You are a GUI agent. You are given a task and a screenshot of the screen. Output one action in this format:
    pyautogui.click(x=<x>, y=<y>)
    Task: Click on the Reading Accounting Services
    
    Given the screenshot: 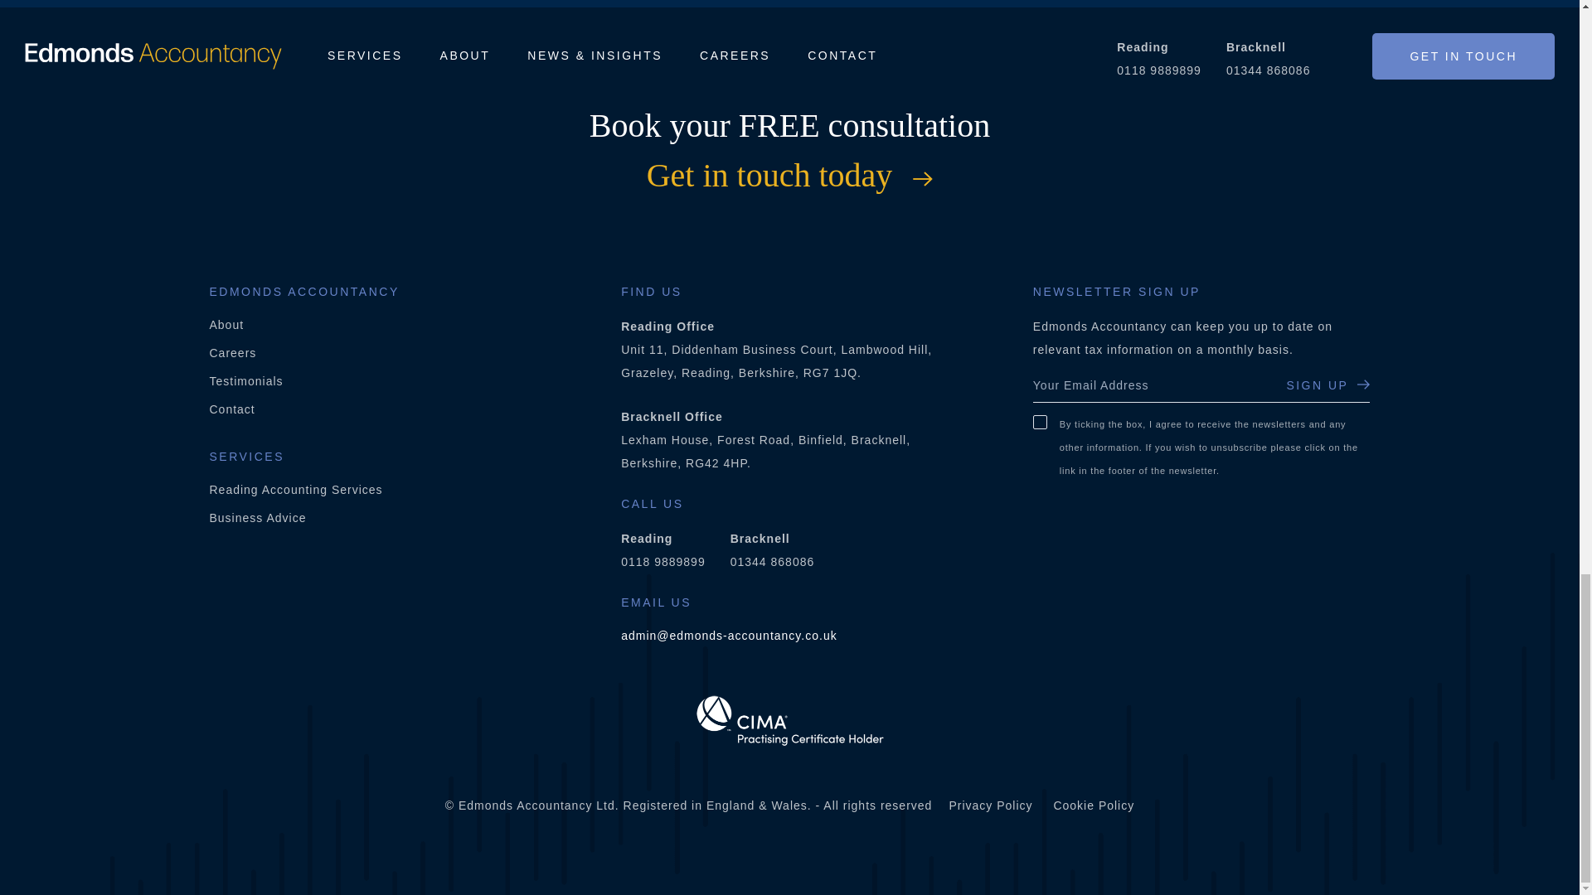 What is the action you would take?
    pyautogui.click(x=295, y=490)
    